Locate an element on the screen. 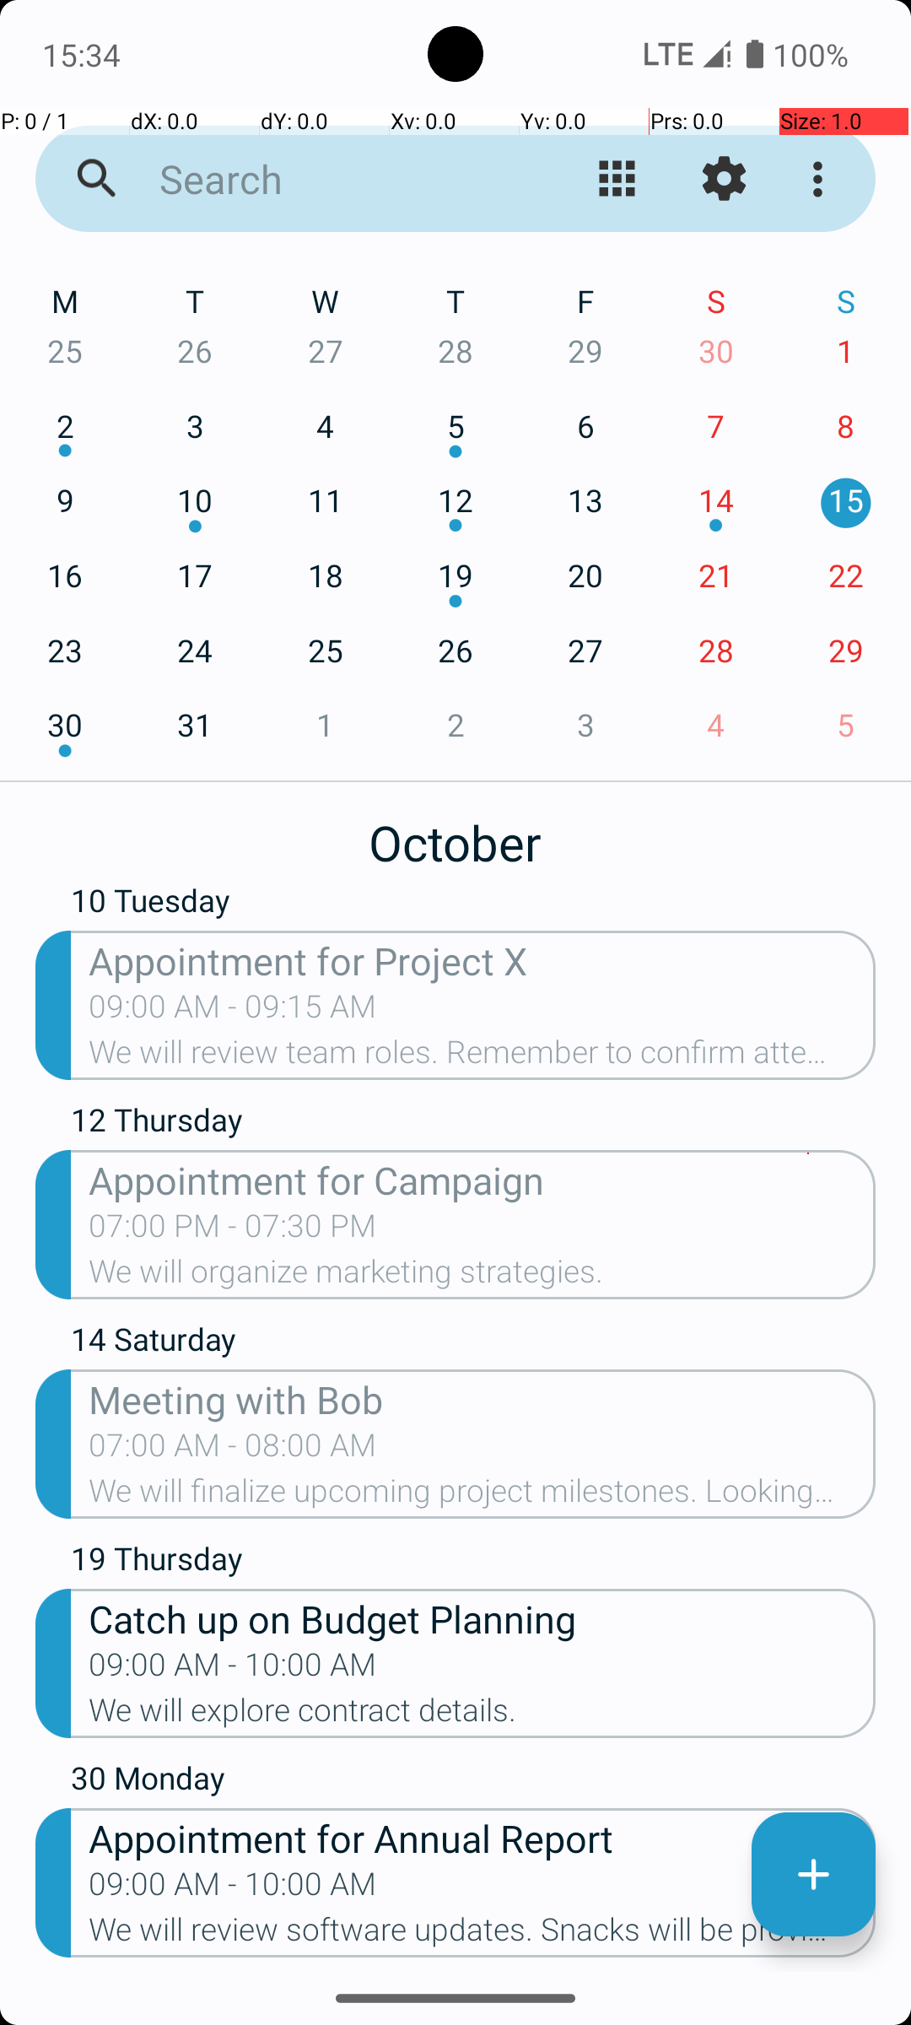 Image resolution: width=911 pixels, height=2025 pixels. We will finalize upcoming project milestones. Looking forward to productive discussions. is located at coordinates (482, 1496).